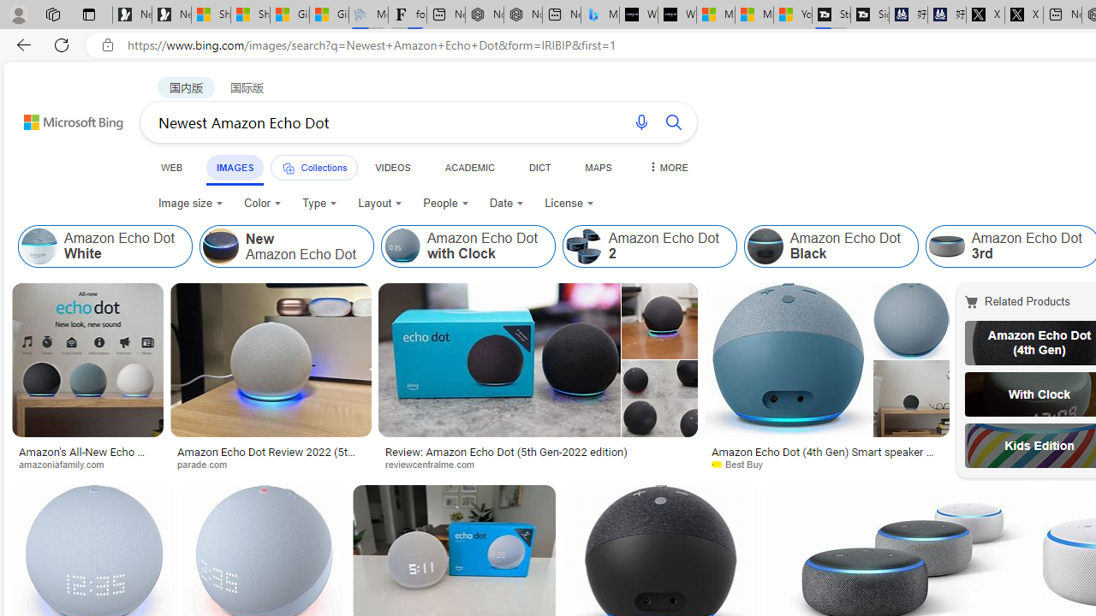 Image resolution: width=1096 pixels, height=616 pixels. What do you see at coordinates (286, 246) in the screenshot?
I see `New Amazon Echo Dot` at bounding box center [286, 246].